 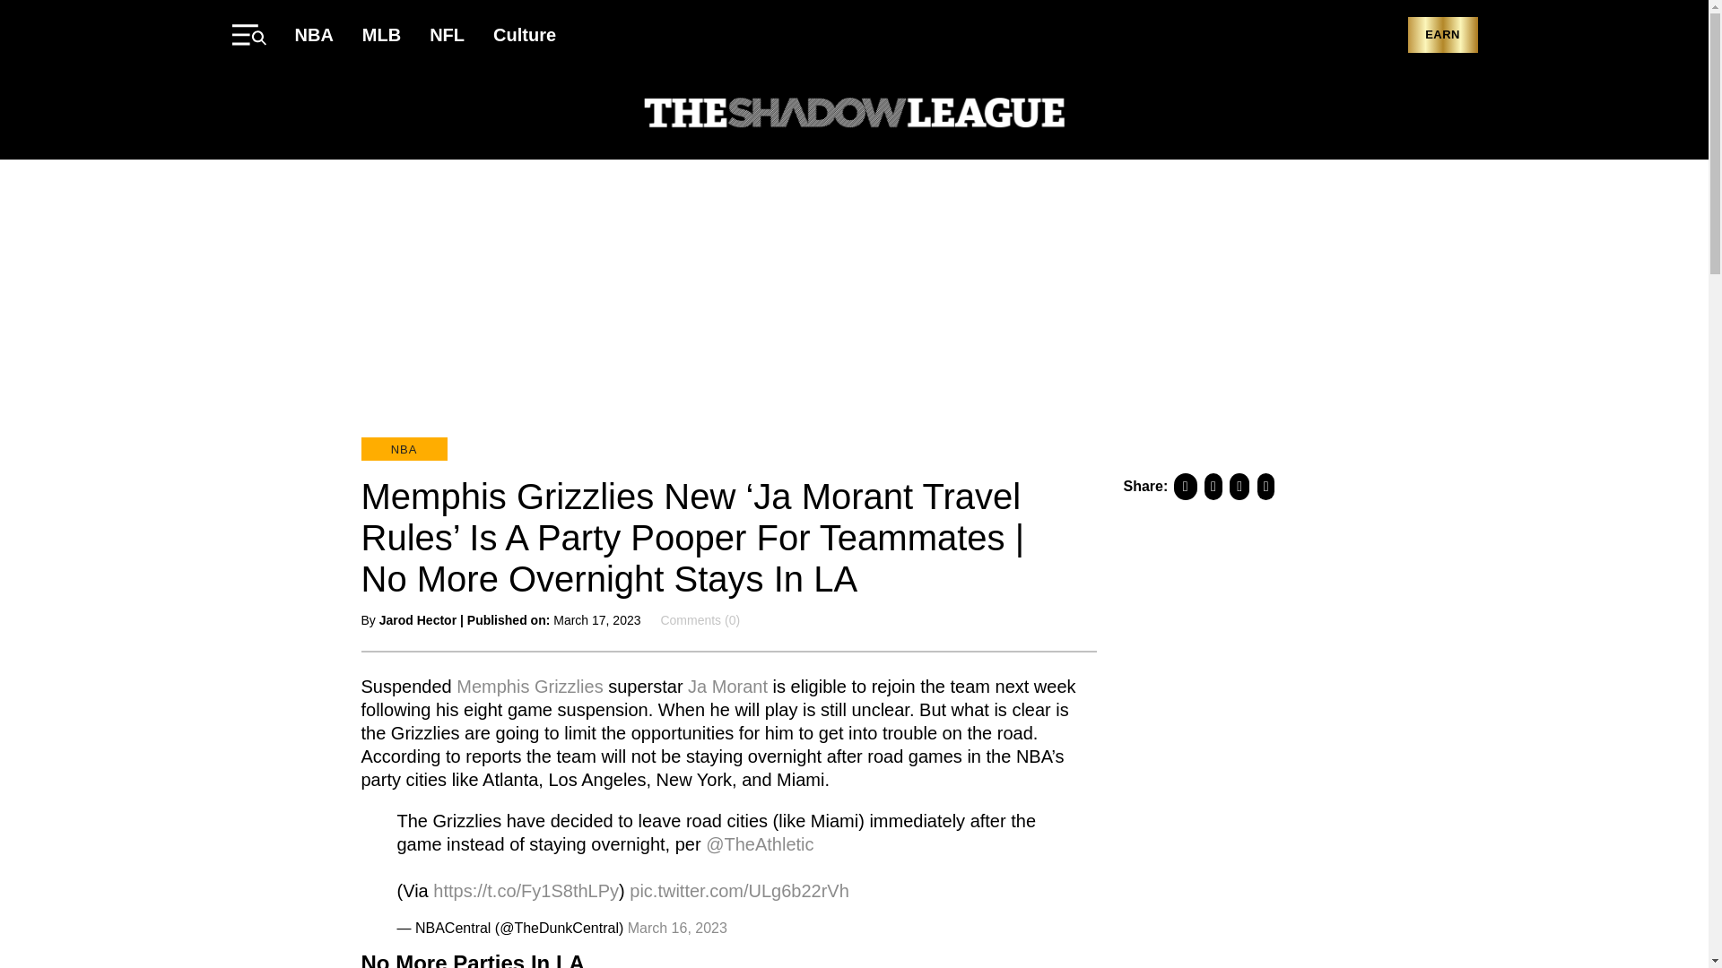 I want to click on Culture, so click(x=524, y=34).